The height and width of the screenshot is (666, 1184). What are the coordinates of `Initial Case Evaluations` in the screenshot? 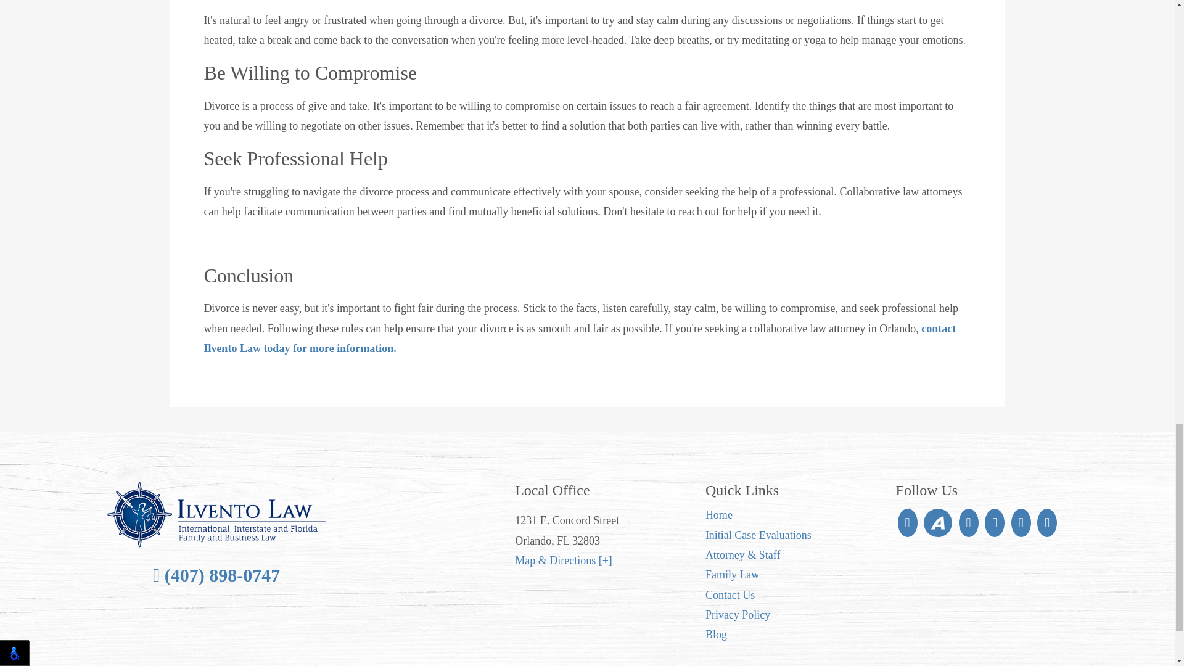 It's located at (758, 535).